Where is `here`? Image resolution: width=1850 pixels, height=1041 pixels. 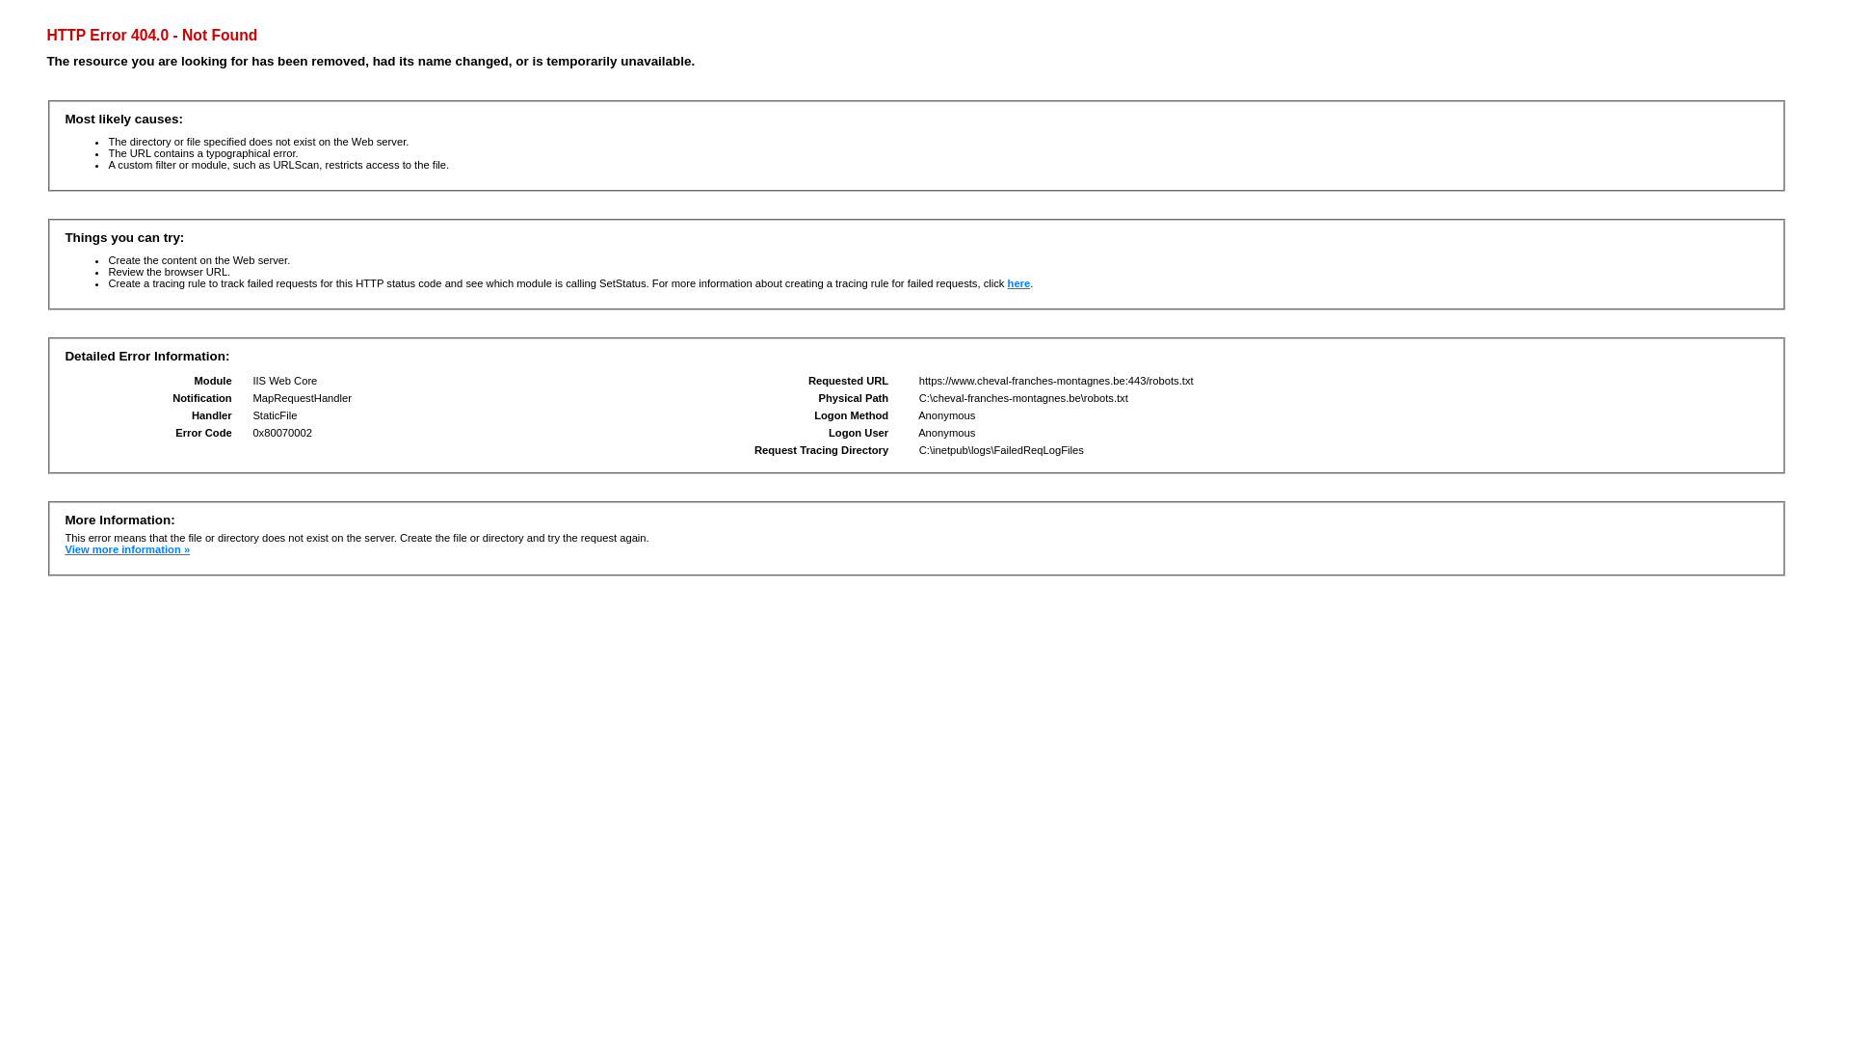
here is located at coordinates (1019, 283).